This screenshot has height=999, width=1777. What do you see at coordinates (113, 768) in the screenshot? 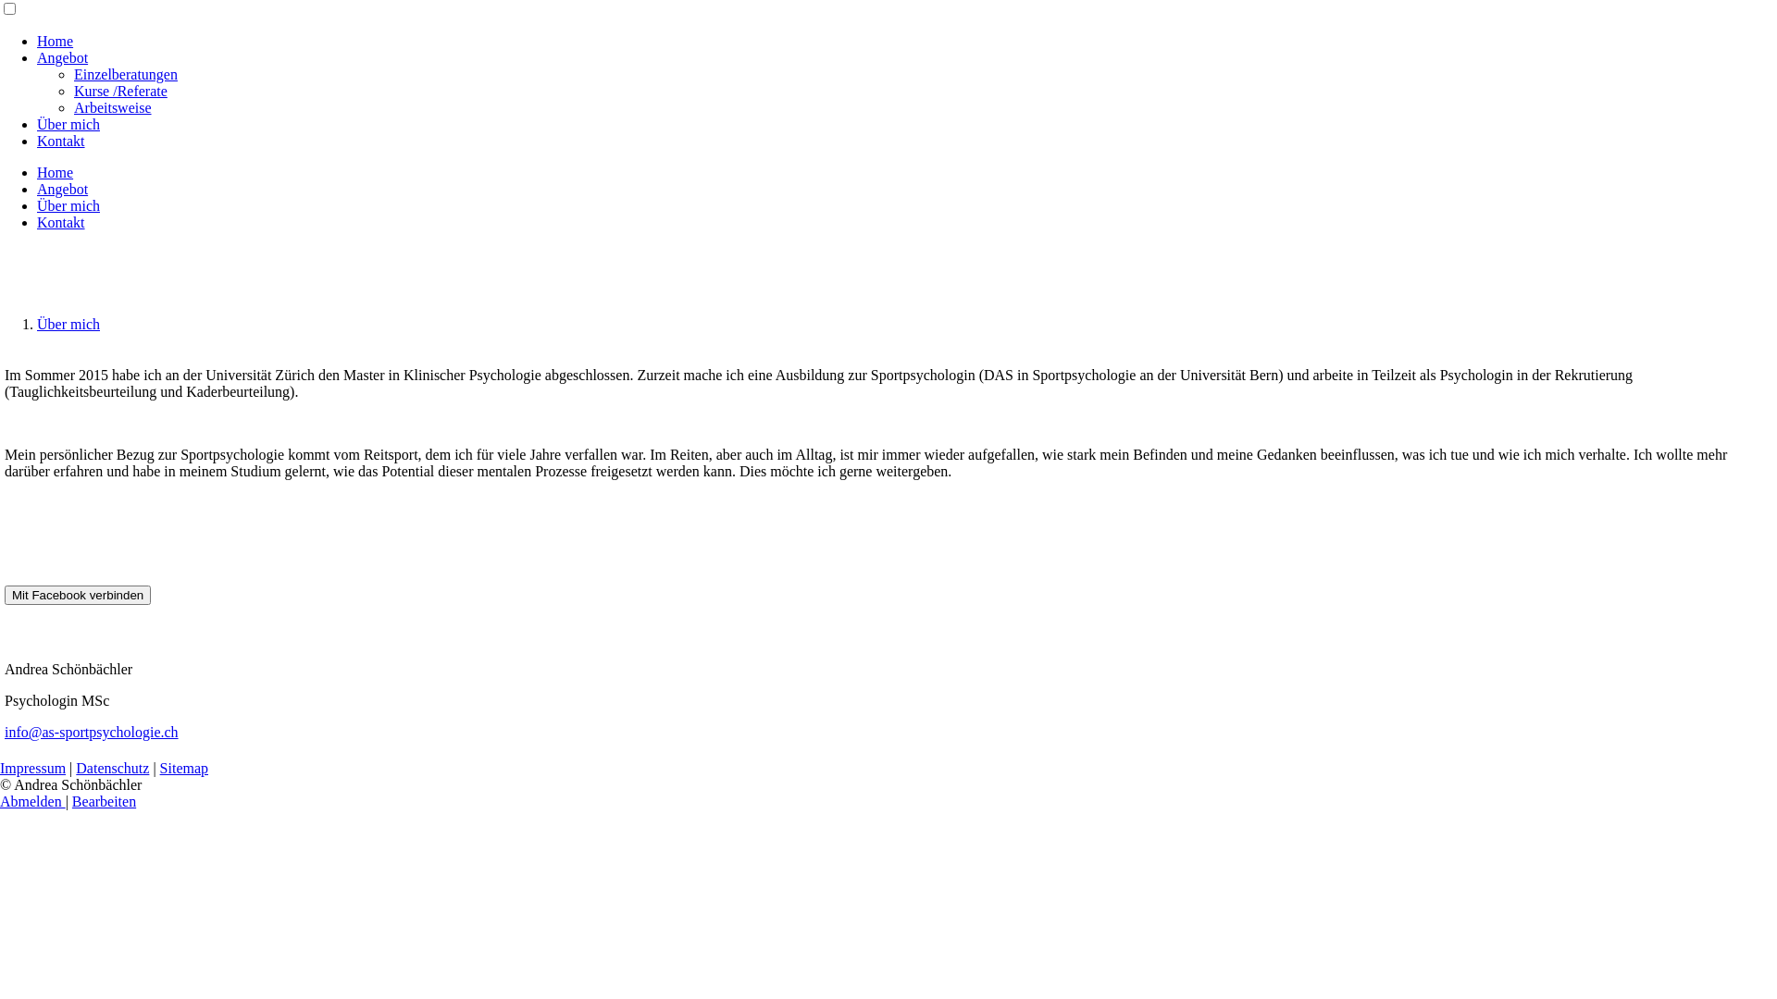
I see `Datenschutz` at bounding box center [113, 768].